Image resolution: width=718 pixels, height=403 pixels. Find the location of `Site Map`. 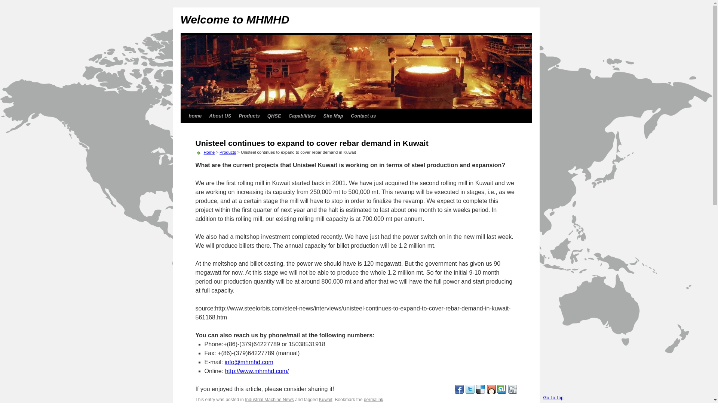

Site Map is located at coordinates (333, 116).